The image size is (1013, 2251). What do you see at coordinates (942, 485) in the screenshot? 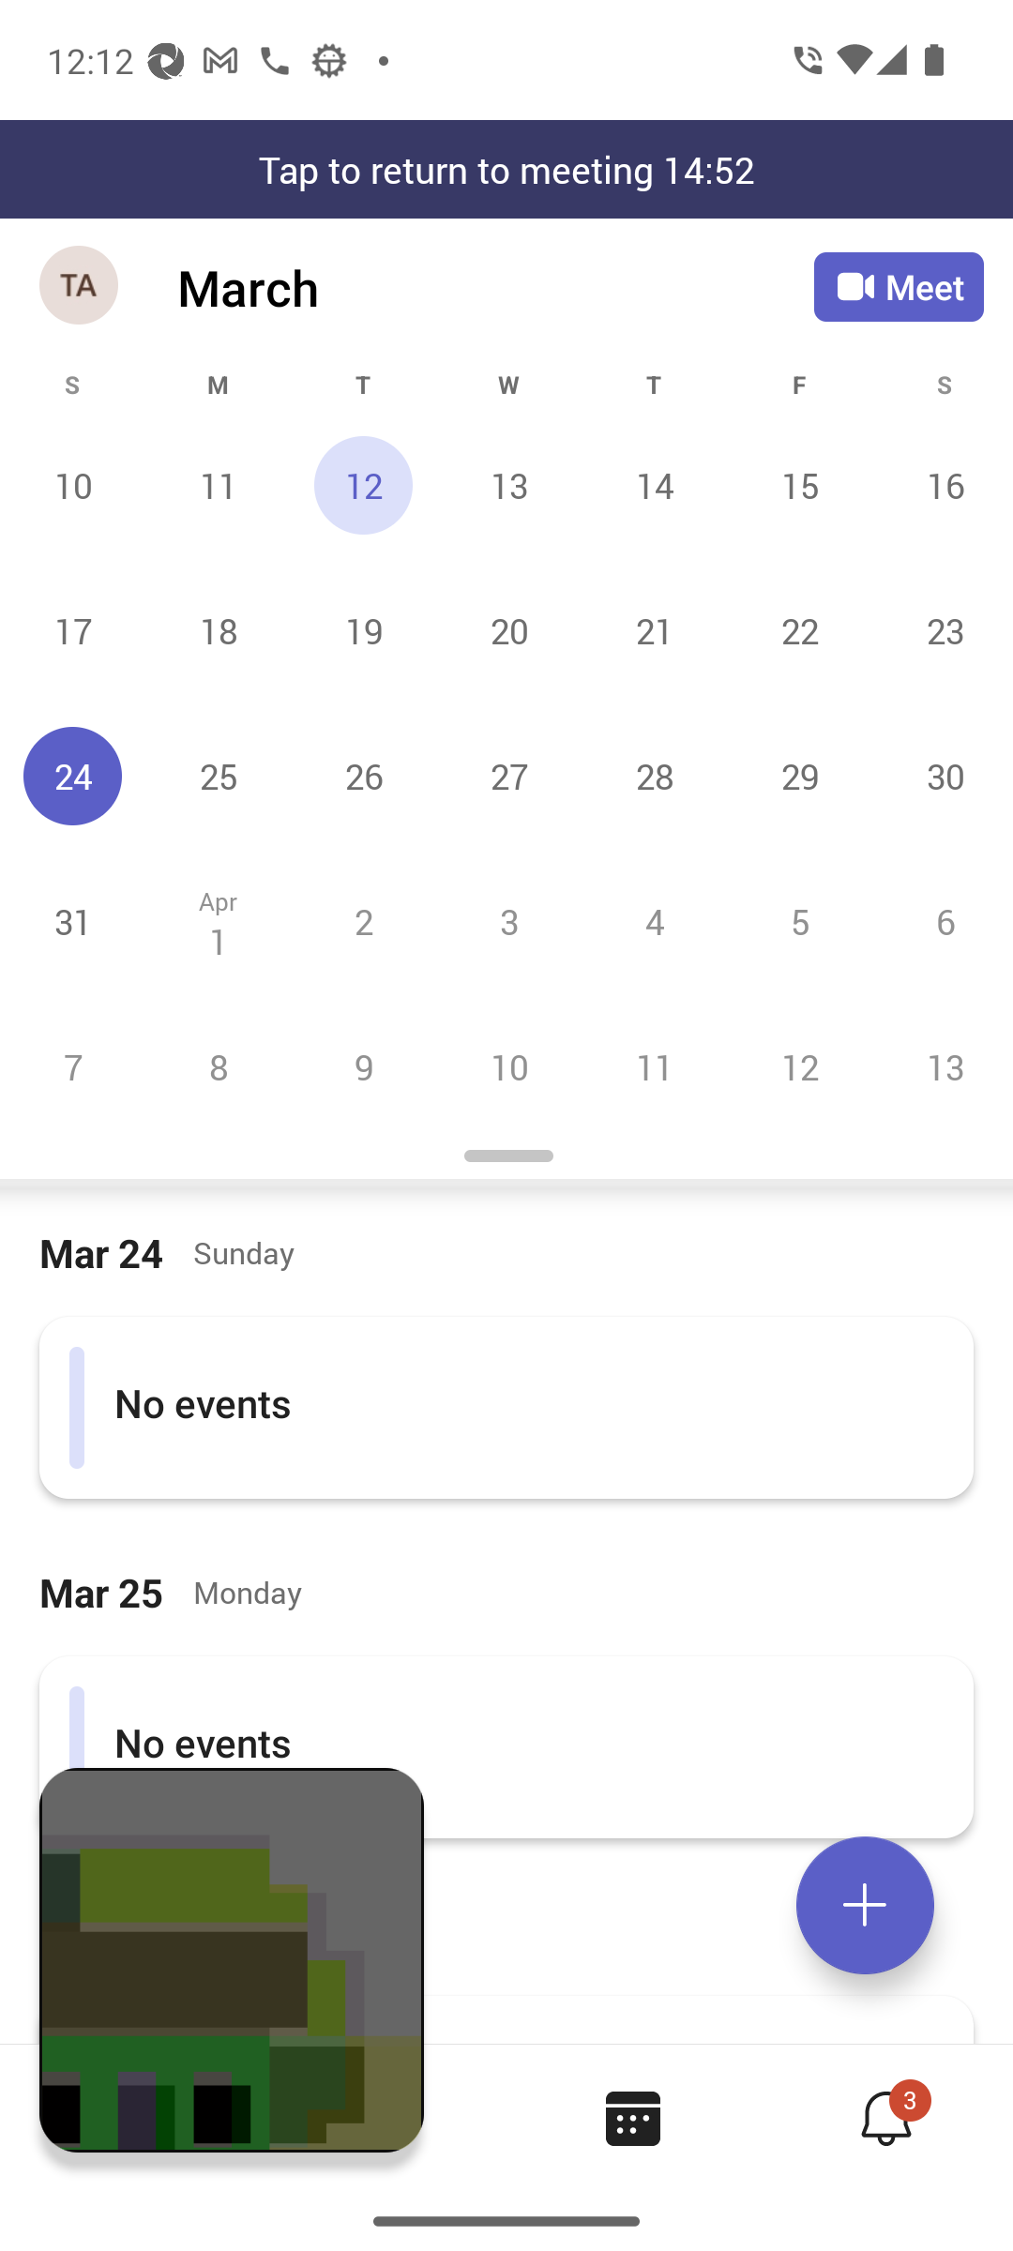
I see `Saturday, March 16 16` at bounding box center [942, 485].